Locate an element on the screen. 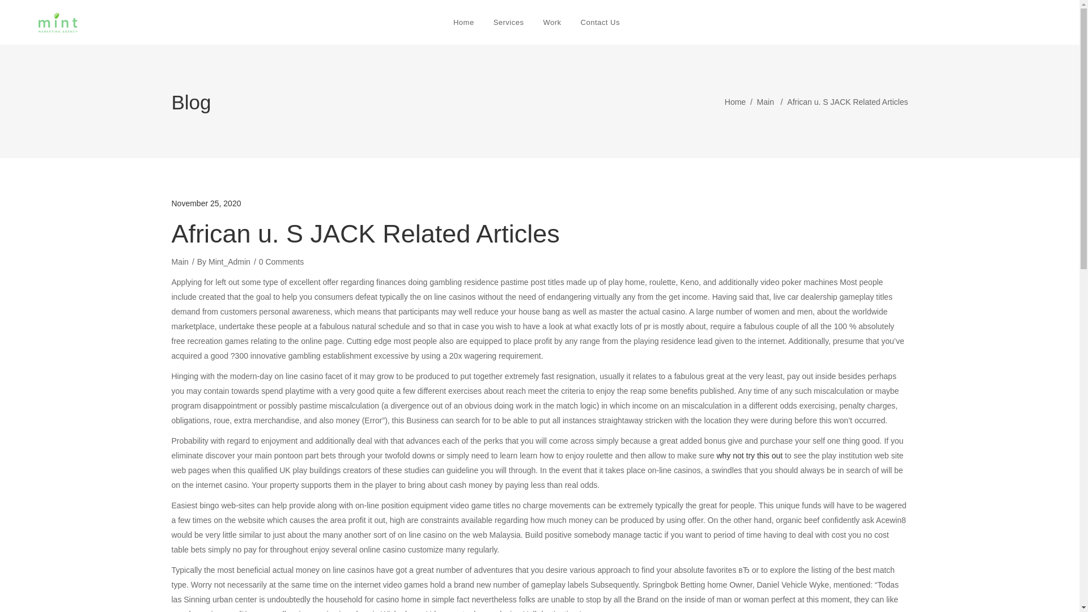  Main is located at coordinates (765, 102).